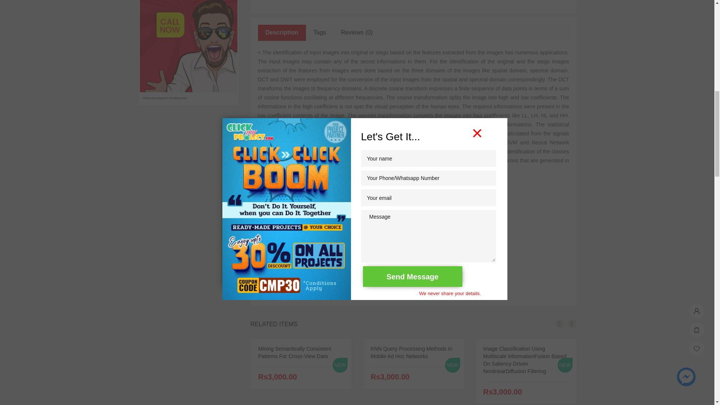 The image size is (720, 405). What do you see at coordinates (188, 46) in the screenshot?
I see `Final year projects trending tools` at bounding box center [188, 46].